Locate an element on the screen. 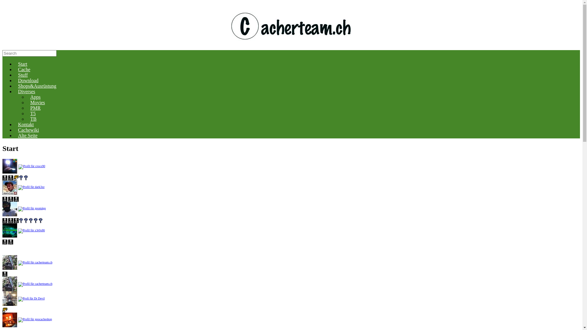  T5 is located at coordinates (33, 114).